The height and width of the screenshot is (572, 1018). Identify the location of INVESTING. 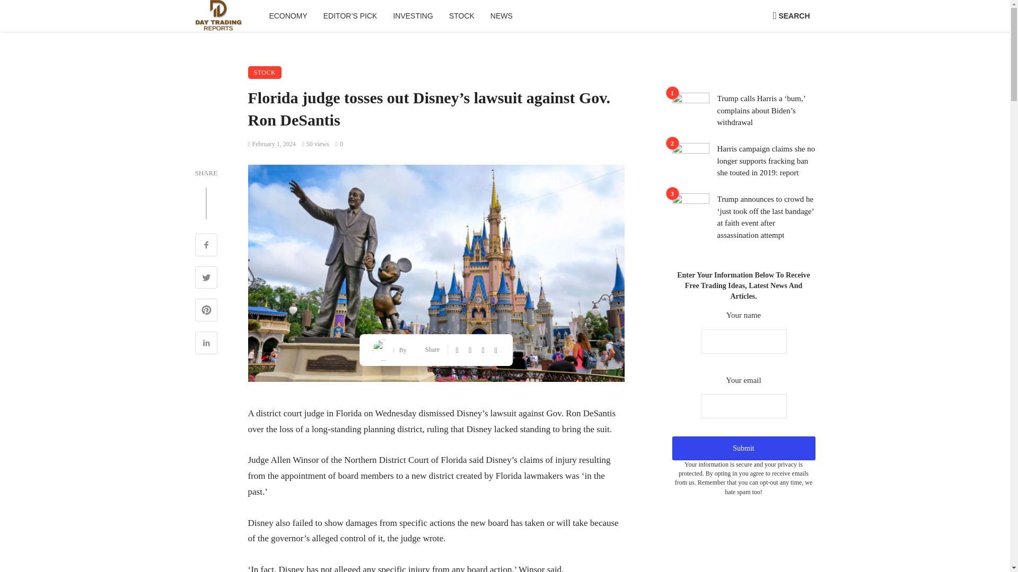
(413, 16).